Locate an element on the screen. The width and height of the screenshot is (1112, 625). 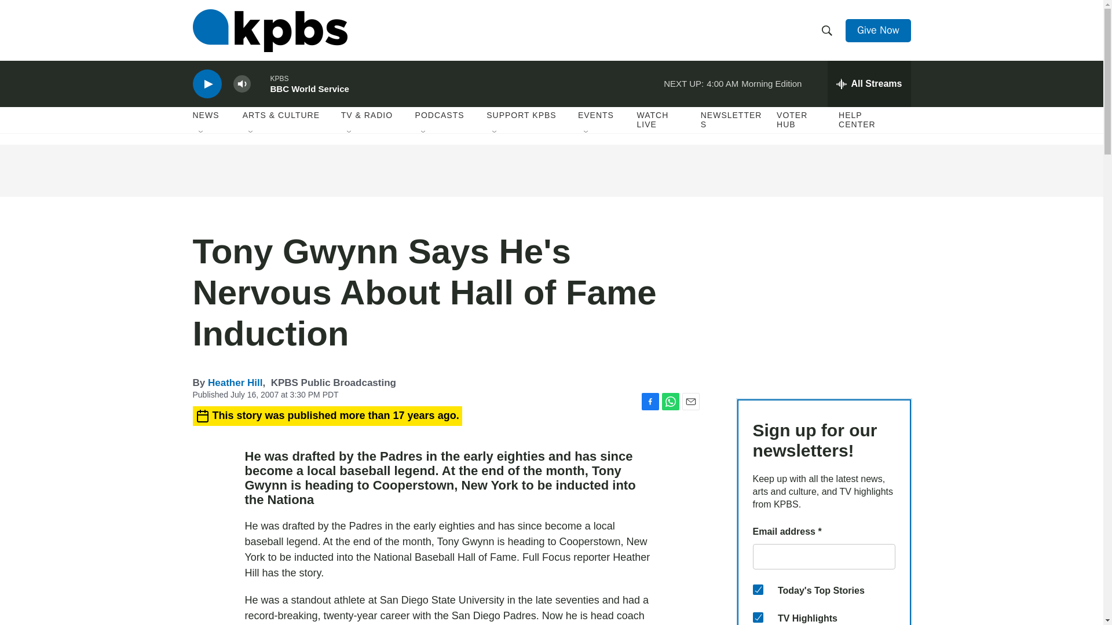
3rd party ad content is located at coordinates (824, 303).